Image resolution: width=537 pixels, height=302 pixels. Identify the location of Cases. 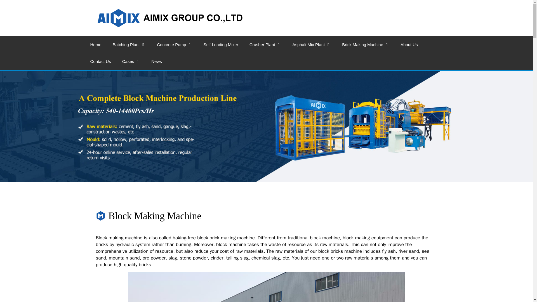
(131, 62).